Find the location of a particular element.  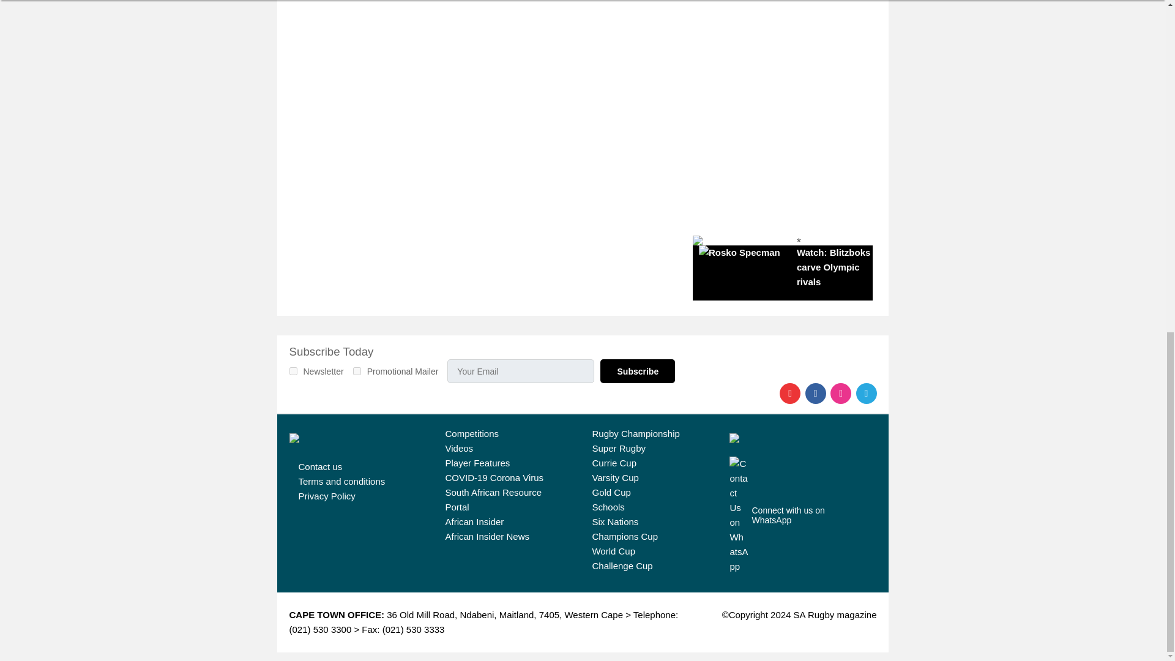

19011 is located at coordinates (357, 371).